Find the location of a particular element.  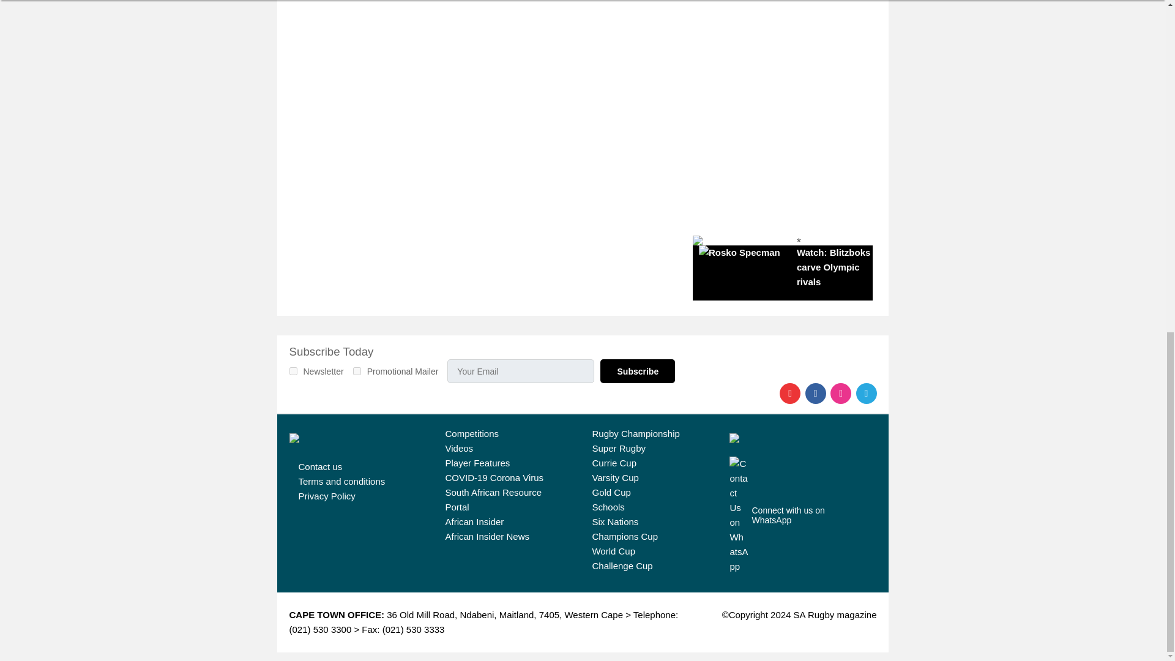

19011 is located at coordinates (357, 371).